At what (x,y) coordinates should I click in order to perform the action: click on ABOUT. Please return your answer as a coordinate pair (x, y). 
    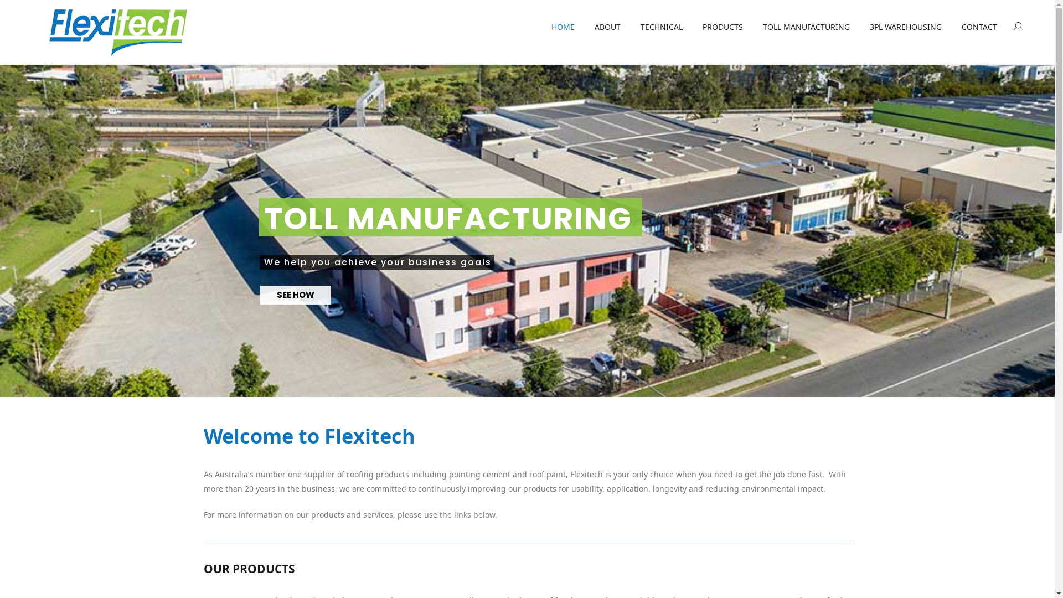
    Looking at the image, I should click on (608, 28).